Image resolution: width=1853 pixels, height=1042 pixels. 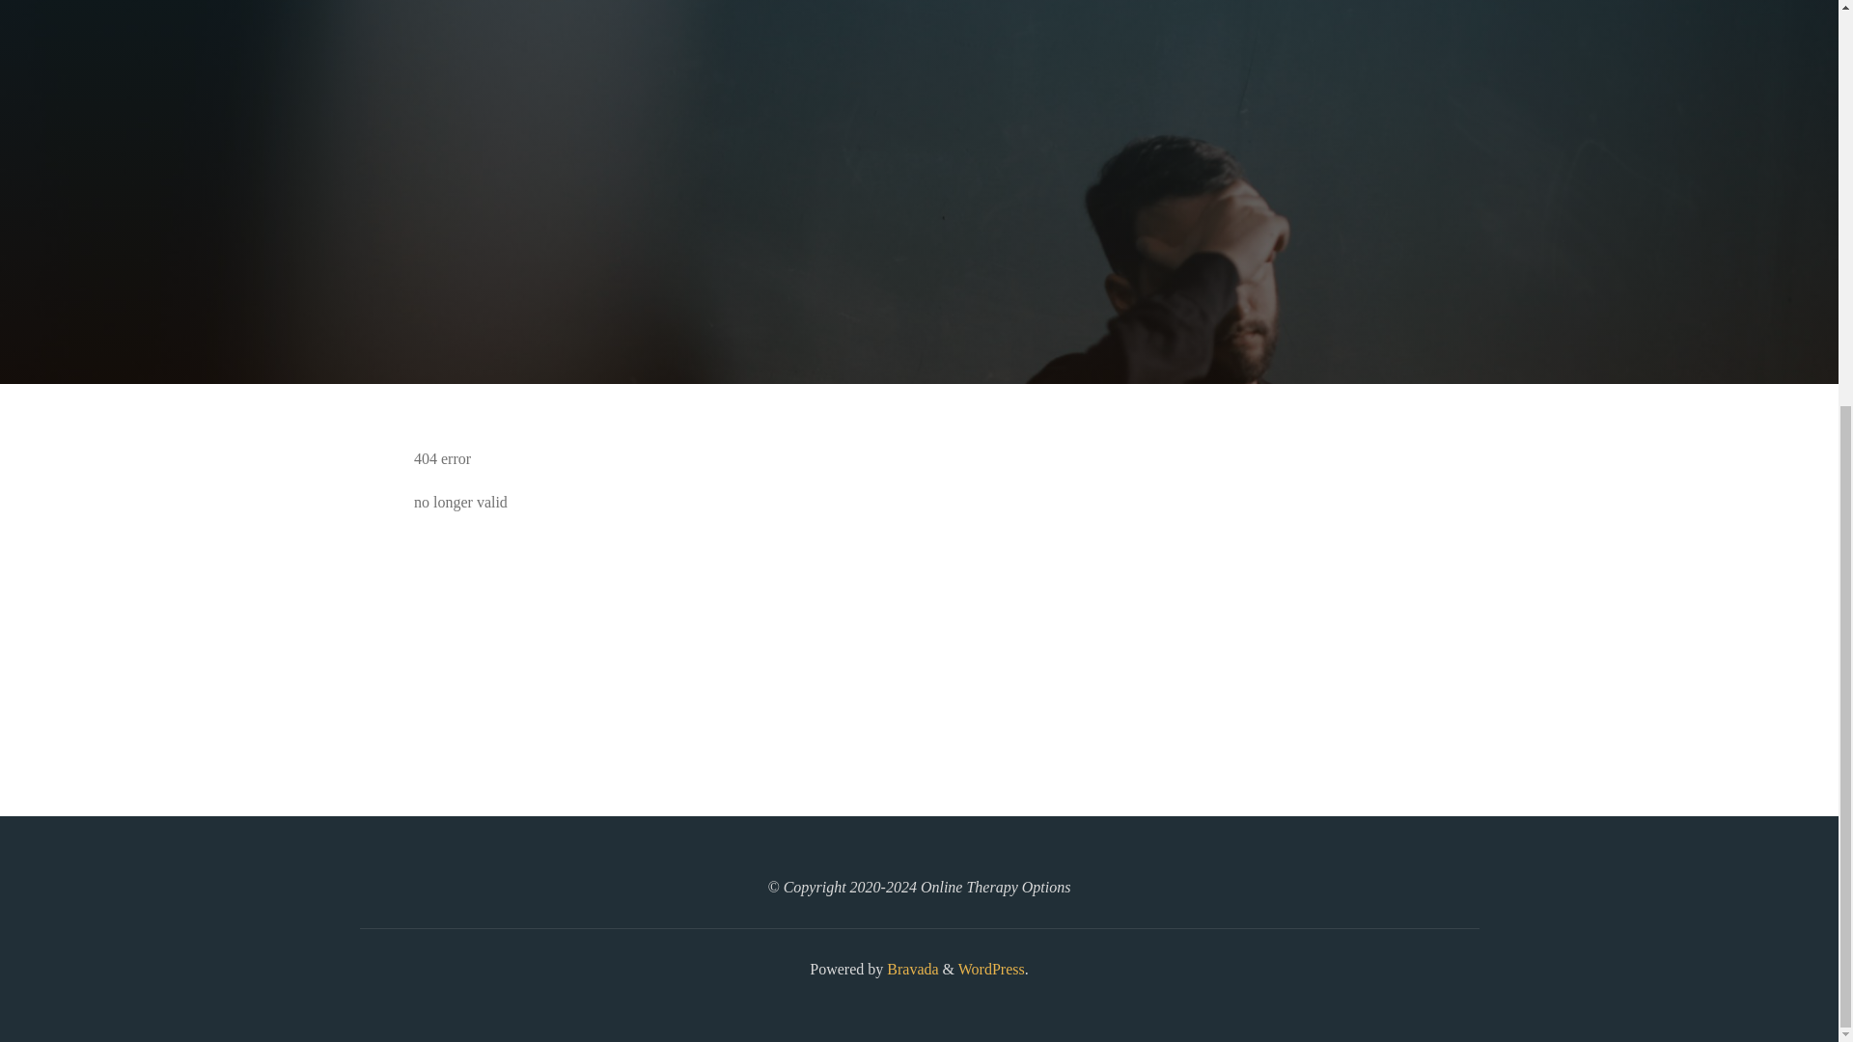 I want to click on Bravada, so click(x=910, y=969).